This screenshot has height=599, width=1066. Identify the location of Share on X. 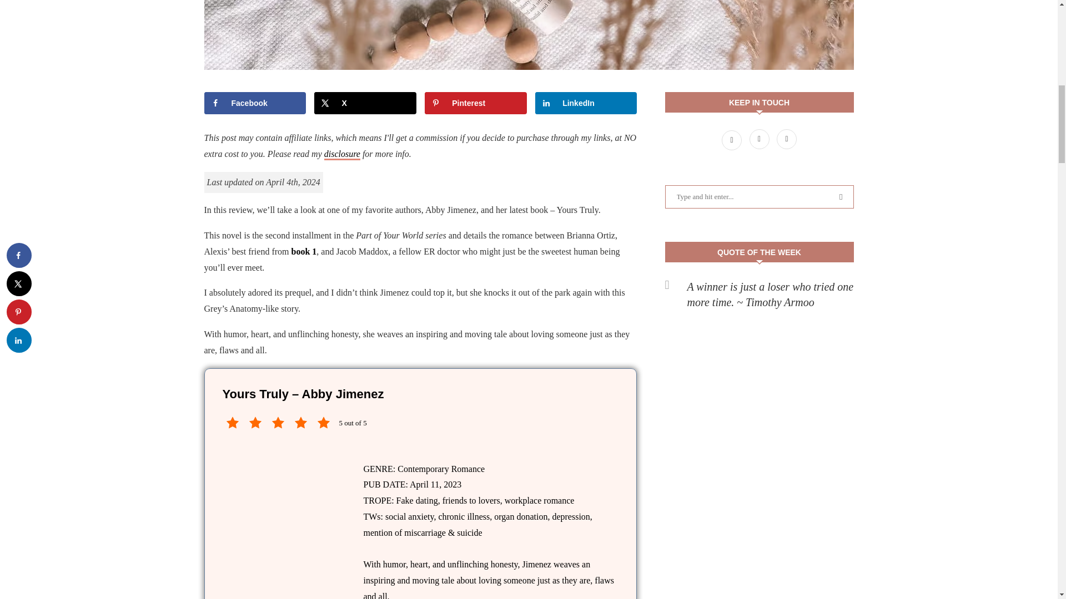
(365, 103).